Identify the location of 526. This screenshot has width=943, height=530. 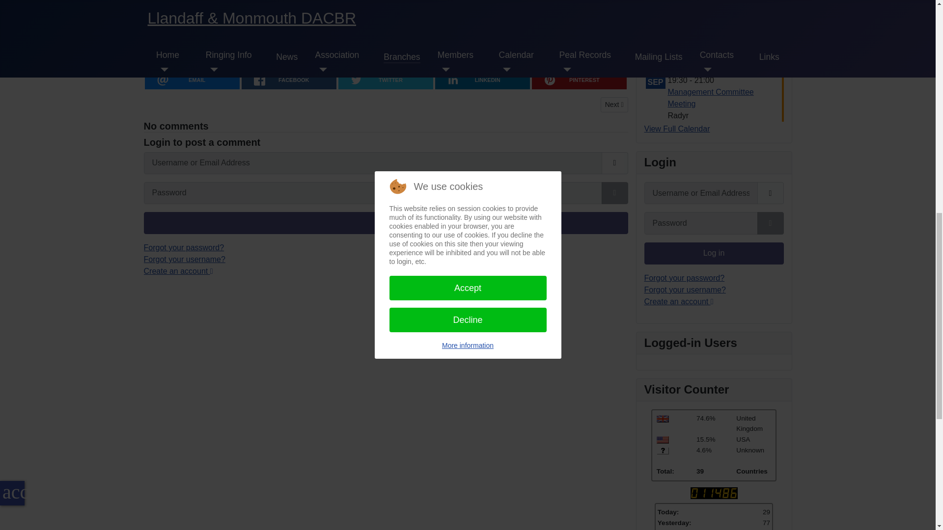
(662, 450).